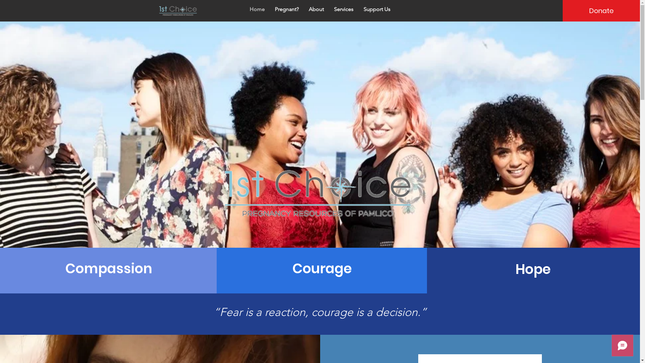 This screenshot has width=645, height=363. I want to click on About, so click(316, 9).